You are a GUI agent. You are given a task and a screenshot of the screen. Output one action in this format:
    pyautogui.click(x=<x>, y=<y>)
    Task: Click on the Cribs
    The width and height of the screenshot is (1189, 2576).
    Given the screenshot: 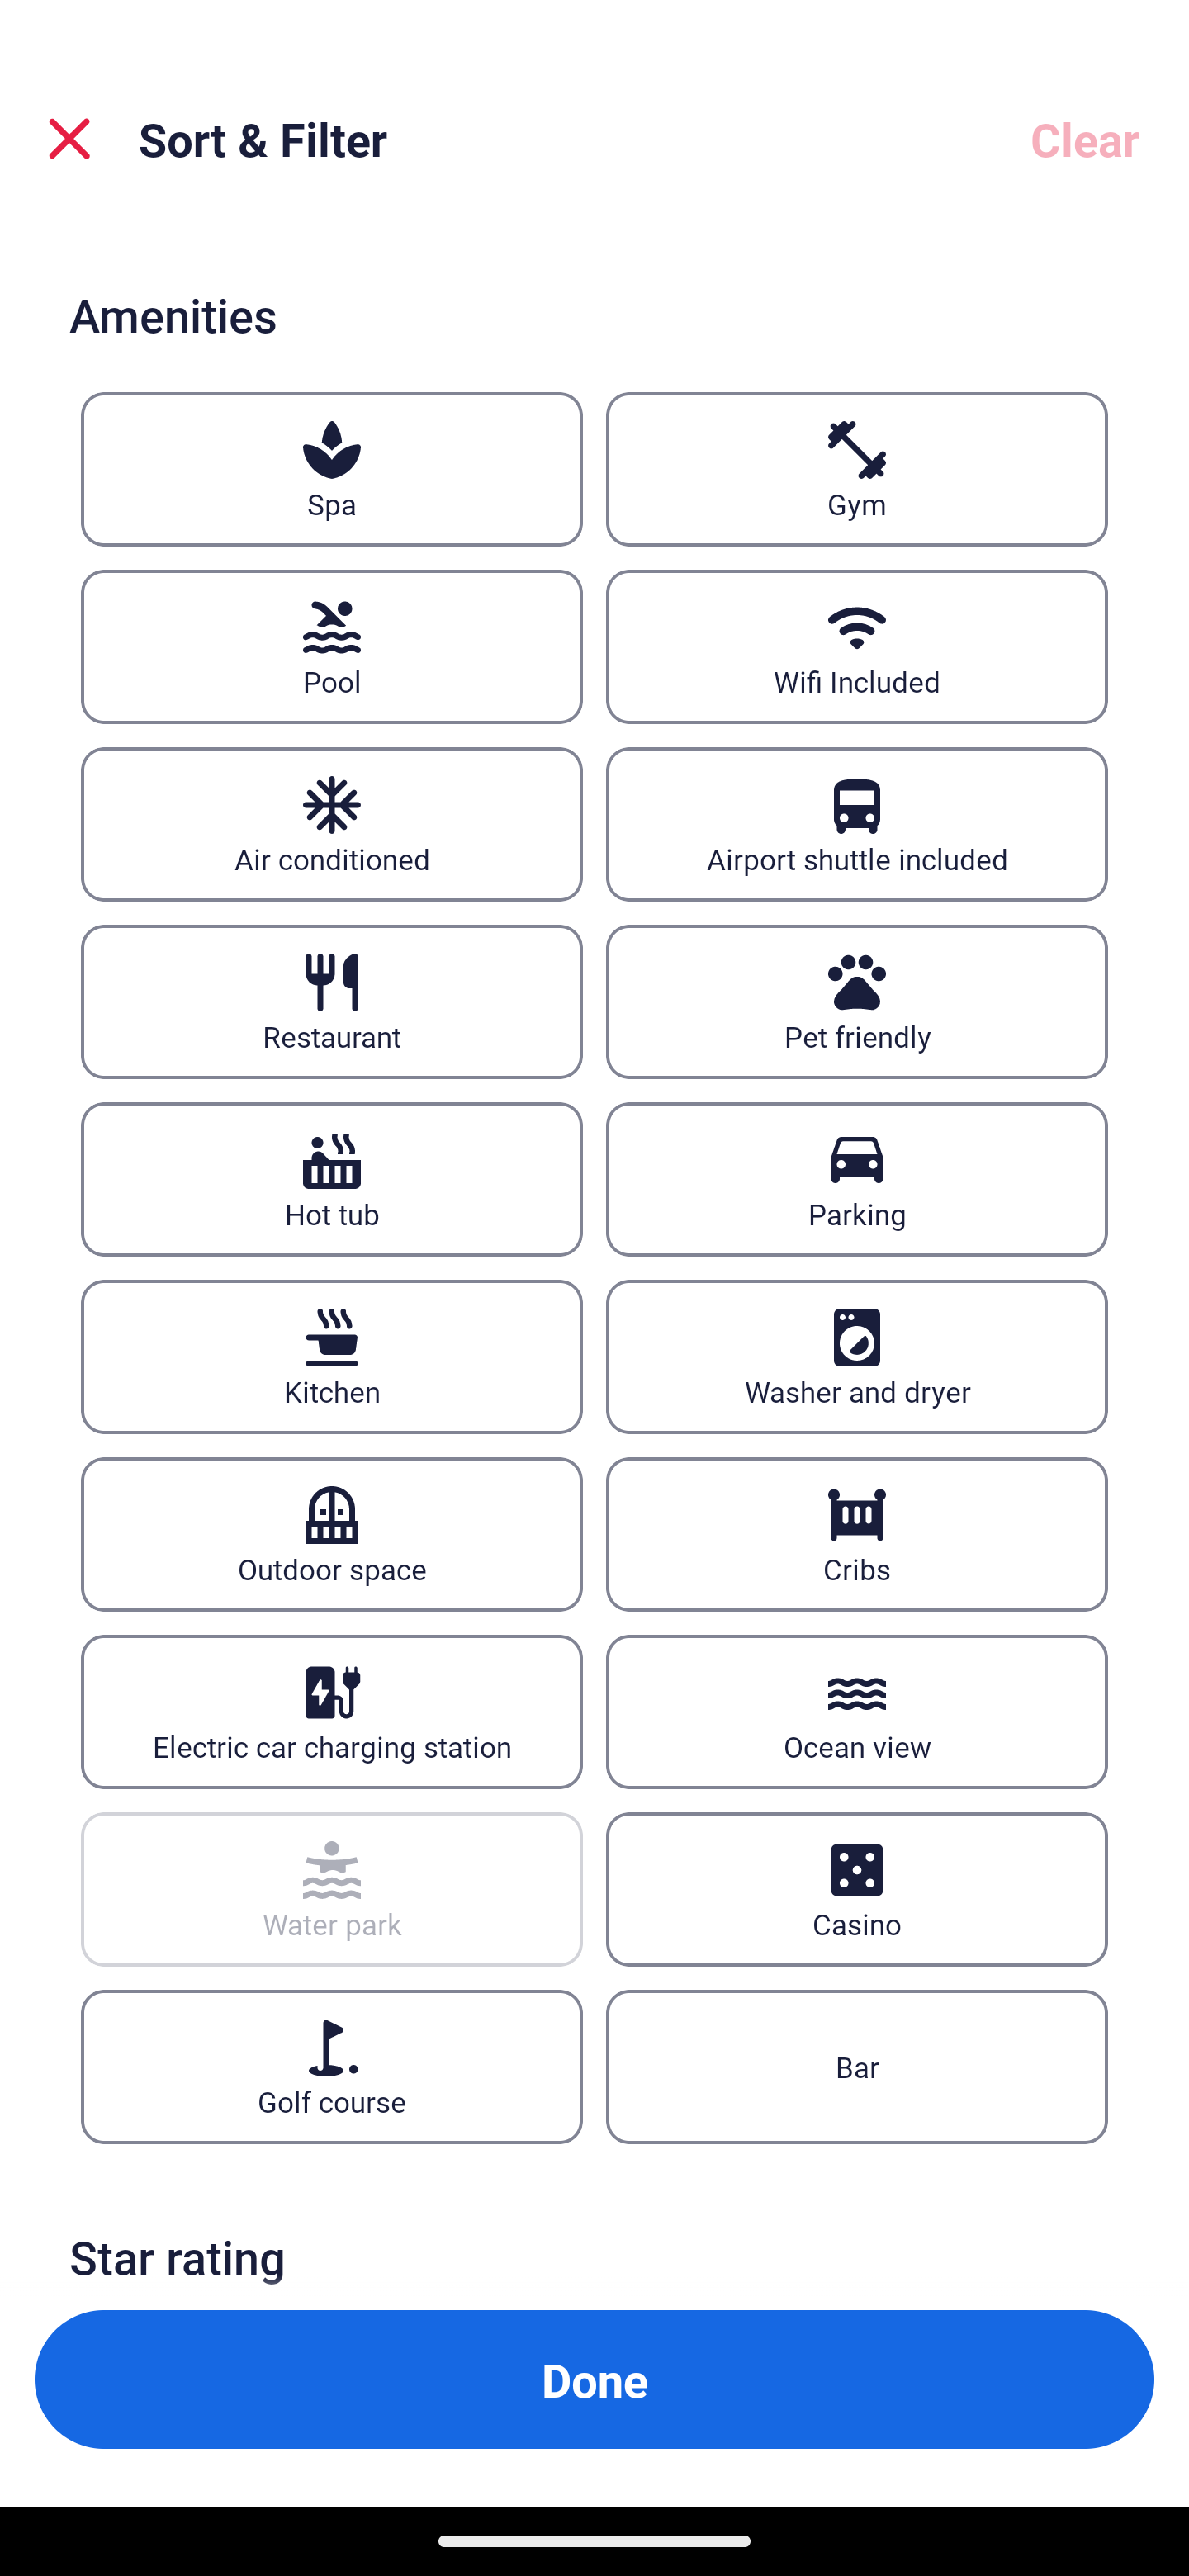 What is the action you would take?
    pyautogui.click(x=857, y=1535)
    